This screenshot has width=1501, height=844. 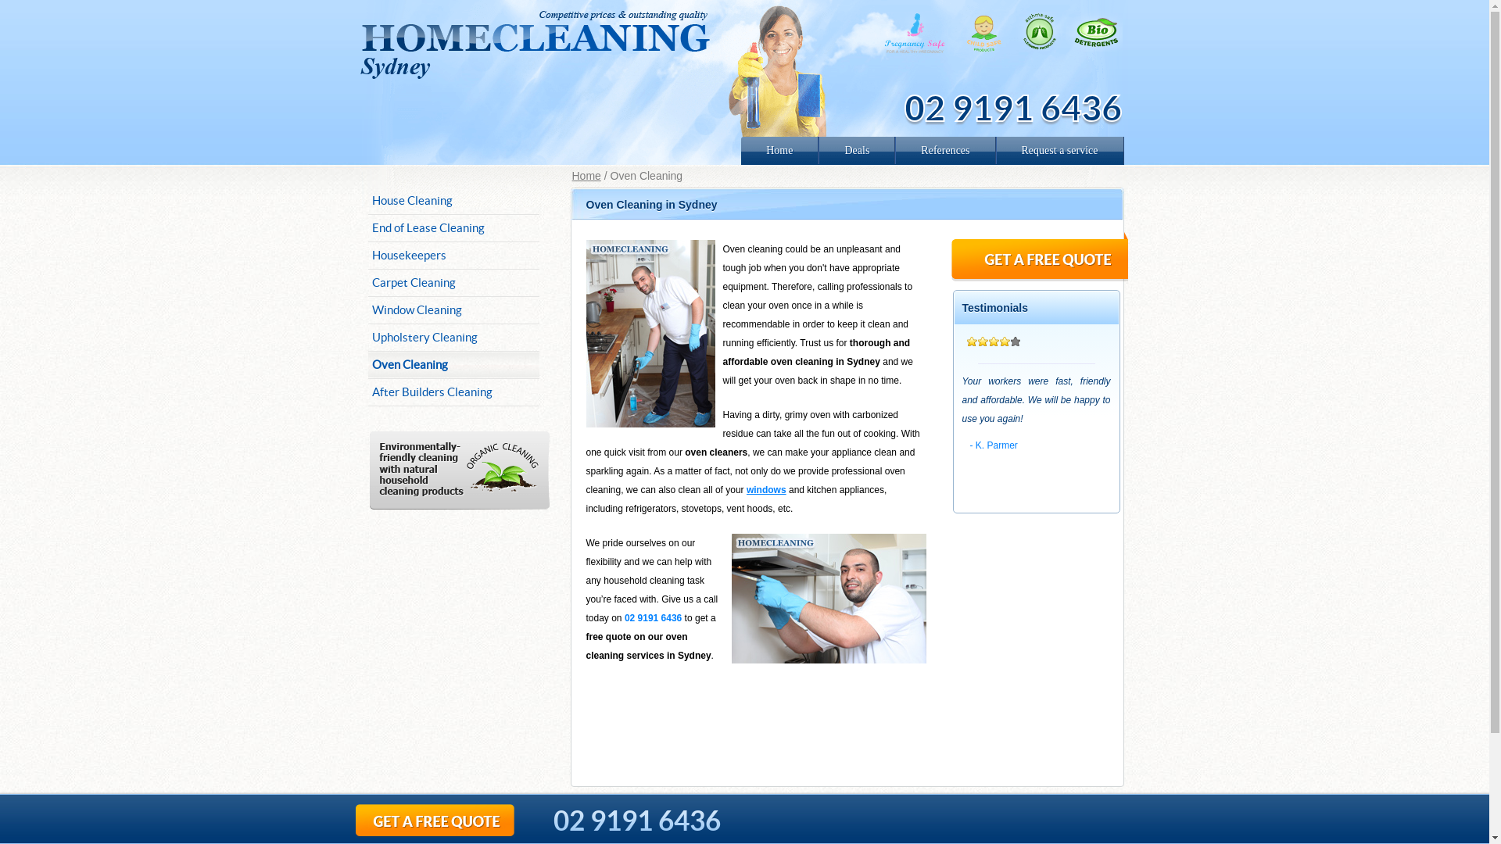 What do you see at coordinates (780, 150) in the screenshot?
I see `Home` at bounding box center [780, 150].